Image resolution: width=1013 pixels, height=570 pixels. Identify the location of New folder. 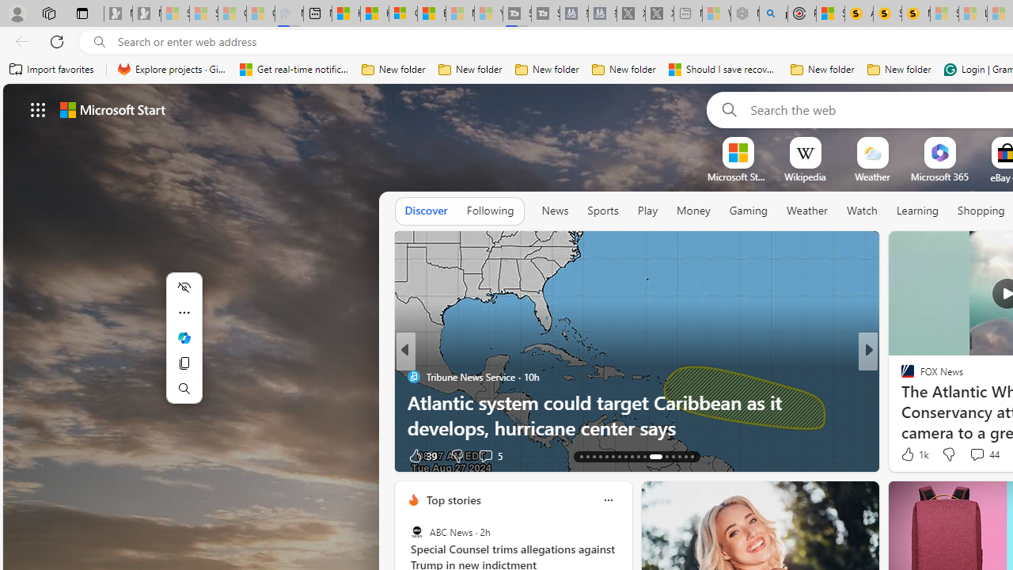
(899, 70).